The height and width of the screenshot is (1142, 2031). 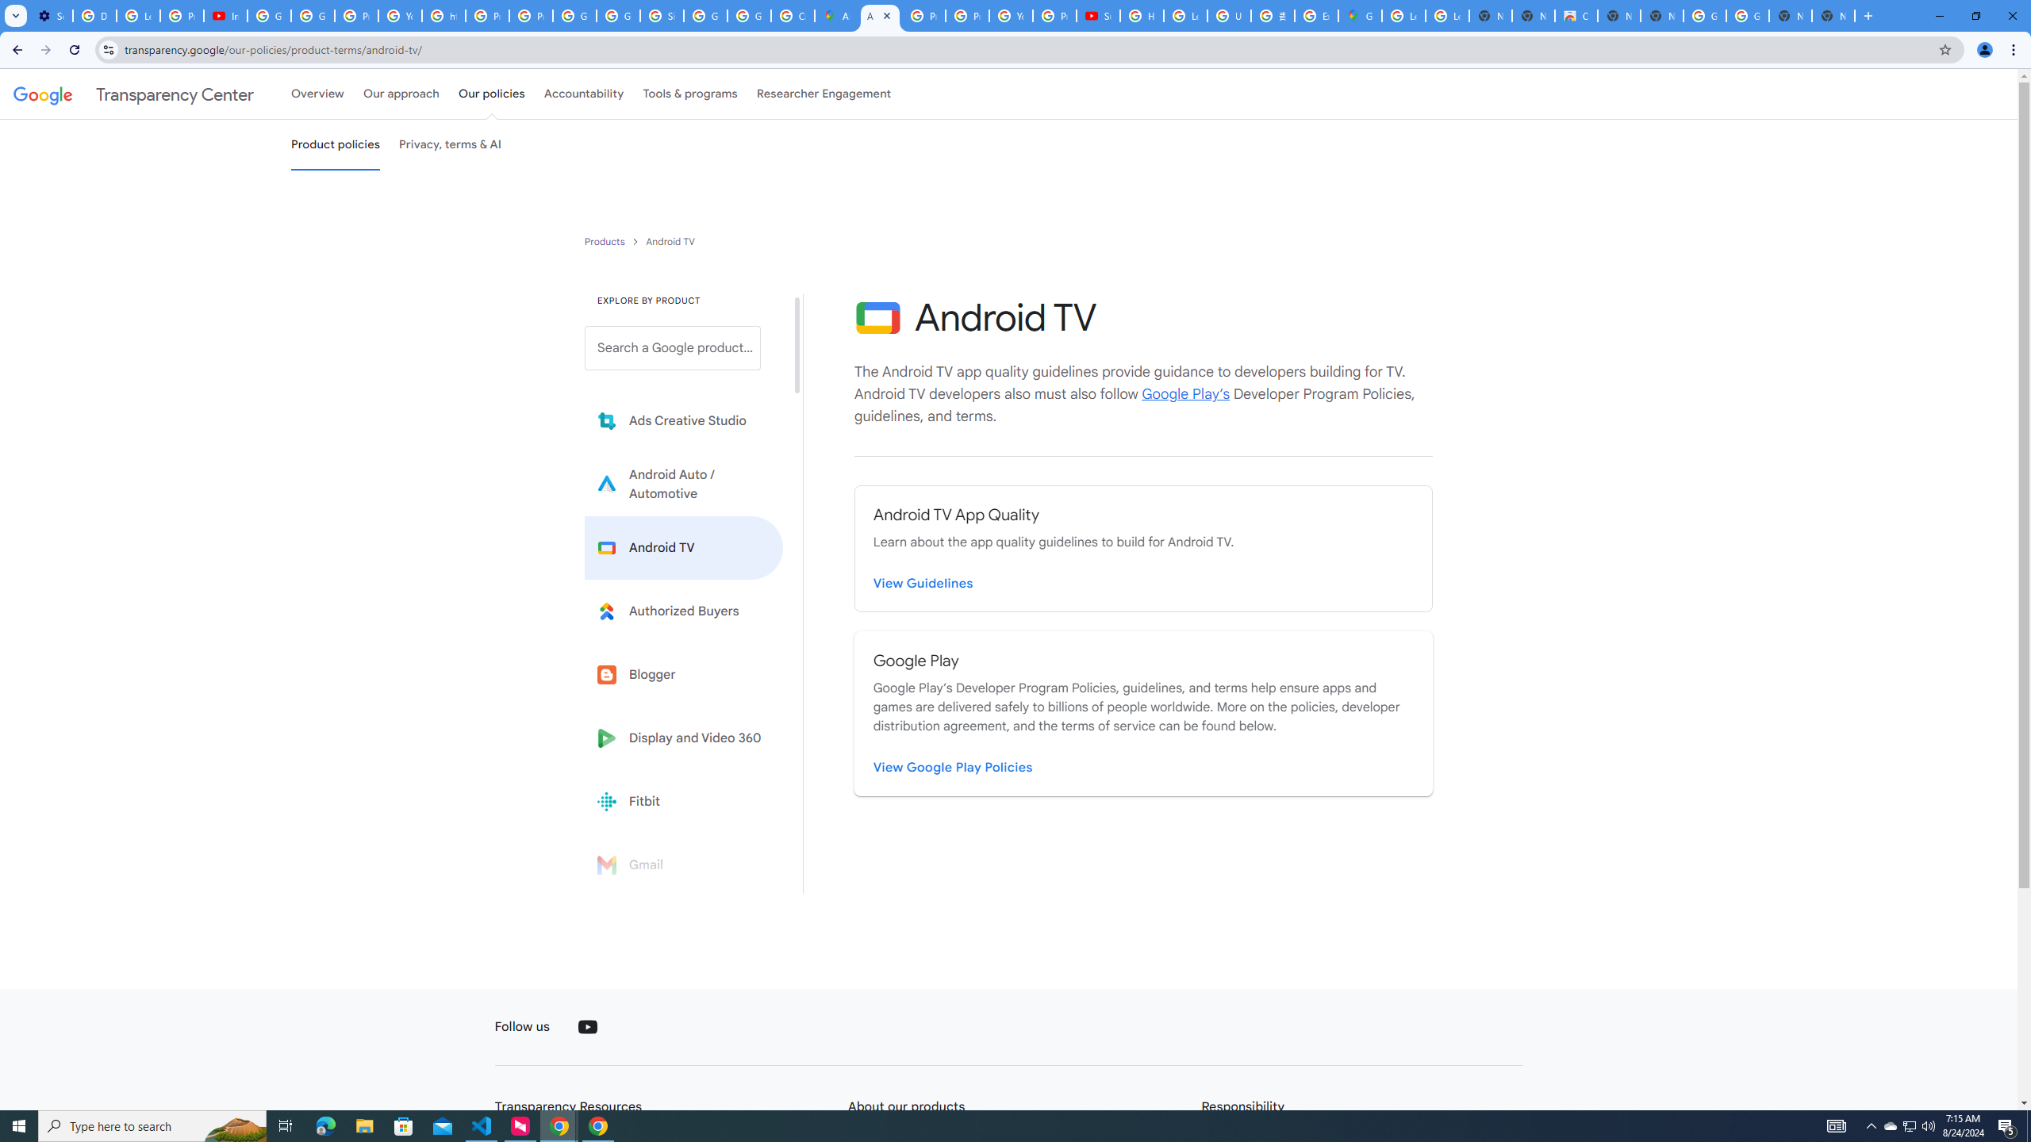 What do you see at coordinates (1747, 16) in the screenshot?
I see `Google Images` at bounding box center [1747, 16].